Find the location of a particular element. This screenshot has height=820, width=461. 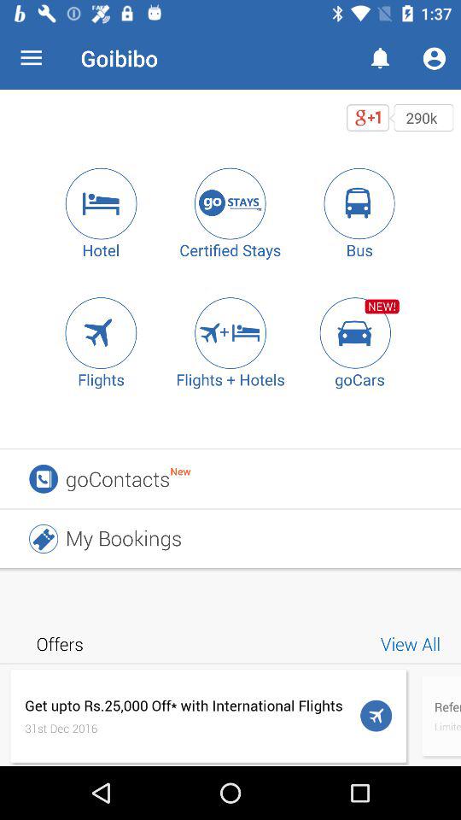

select a bus is located at coordinates (359, 203).